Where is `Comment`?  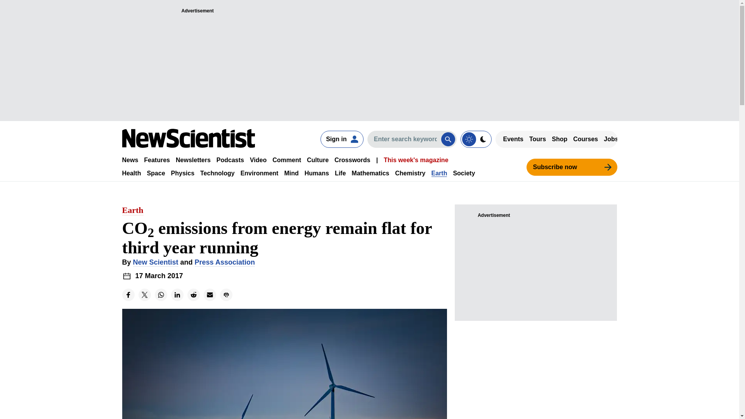 Comment is located at coordinates (286, 160).